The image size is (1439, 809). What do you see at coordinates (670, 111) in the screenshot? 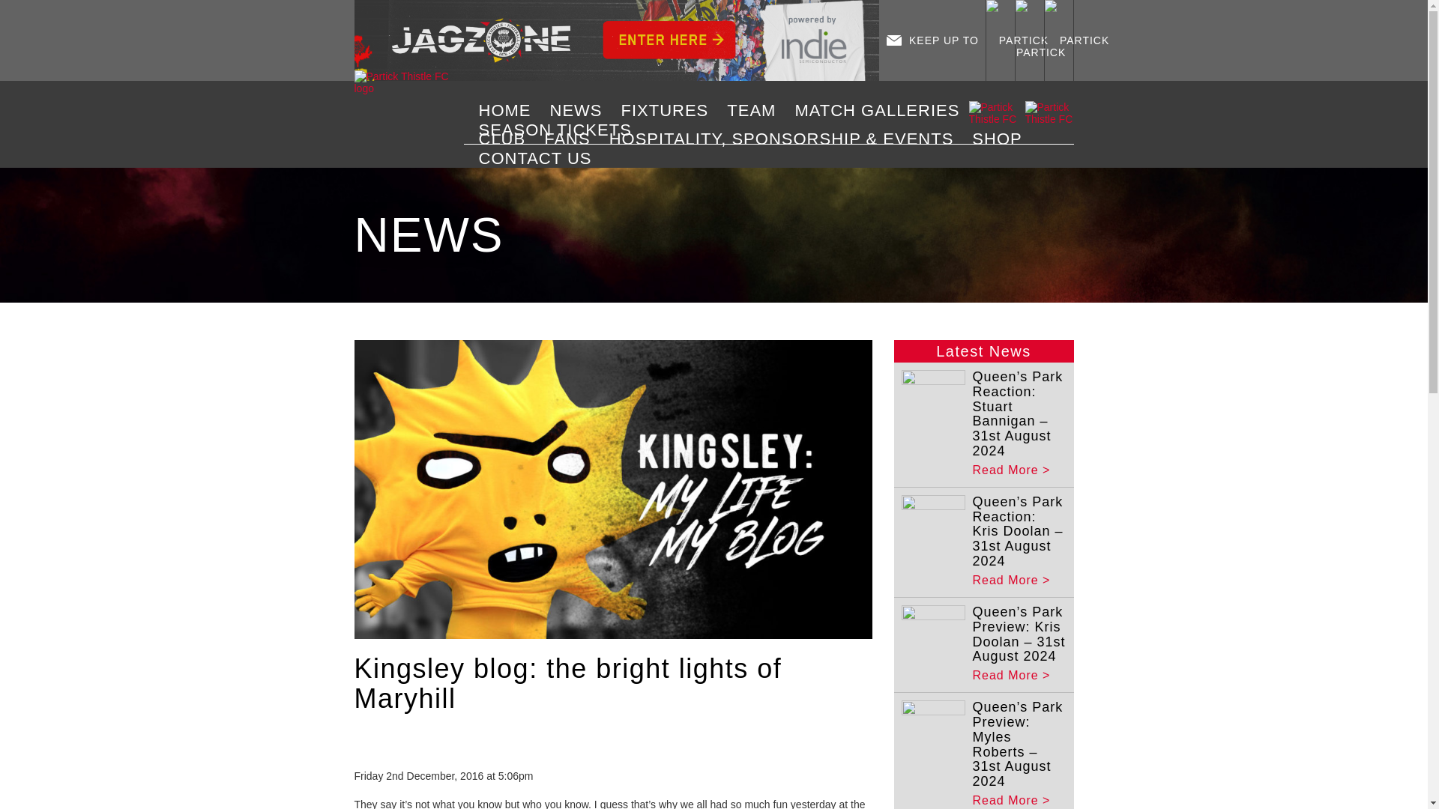
I see `FIXTURES` at bounding box center [670, 111].